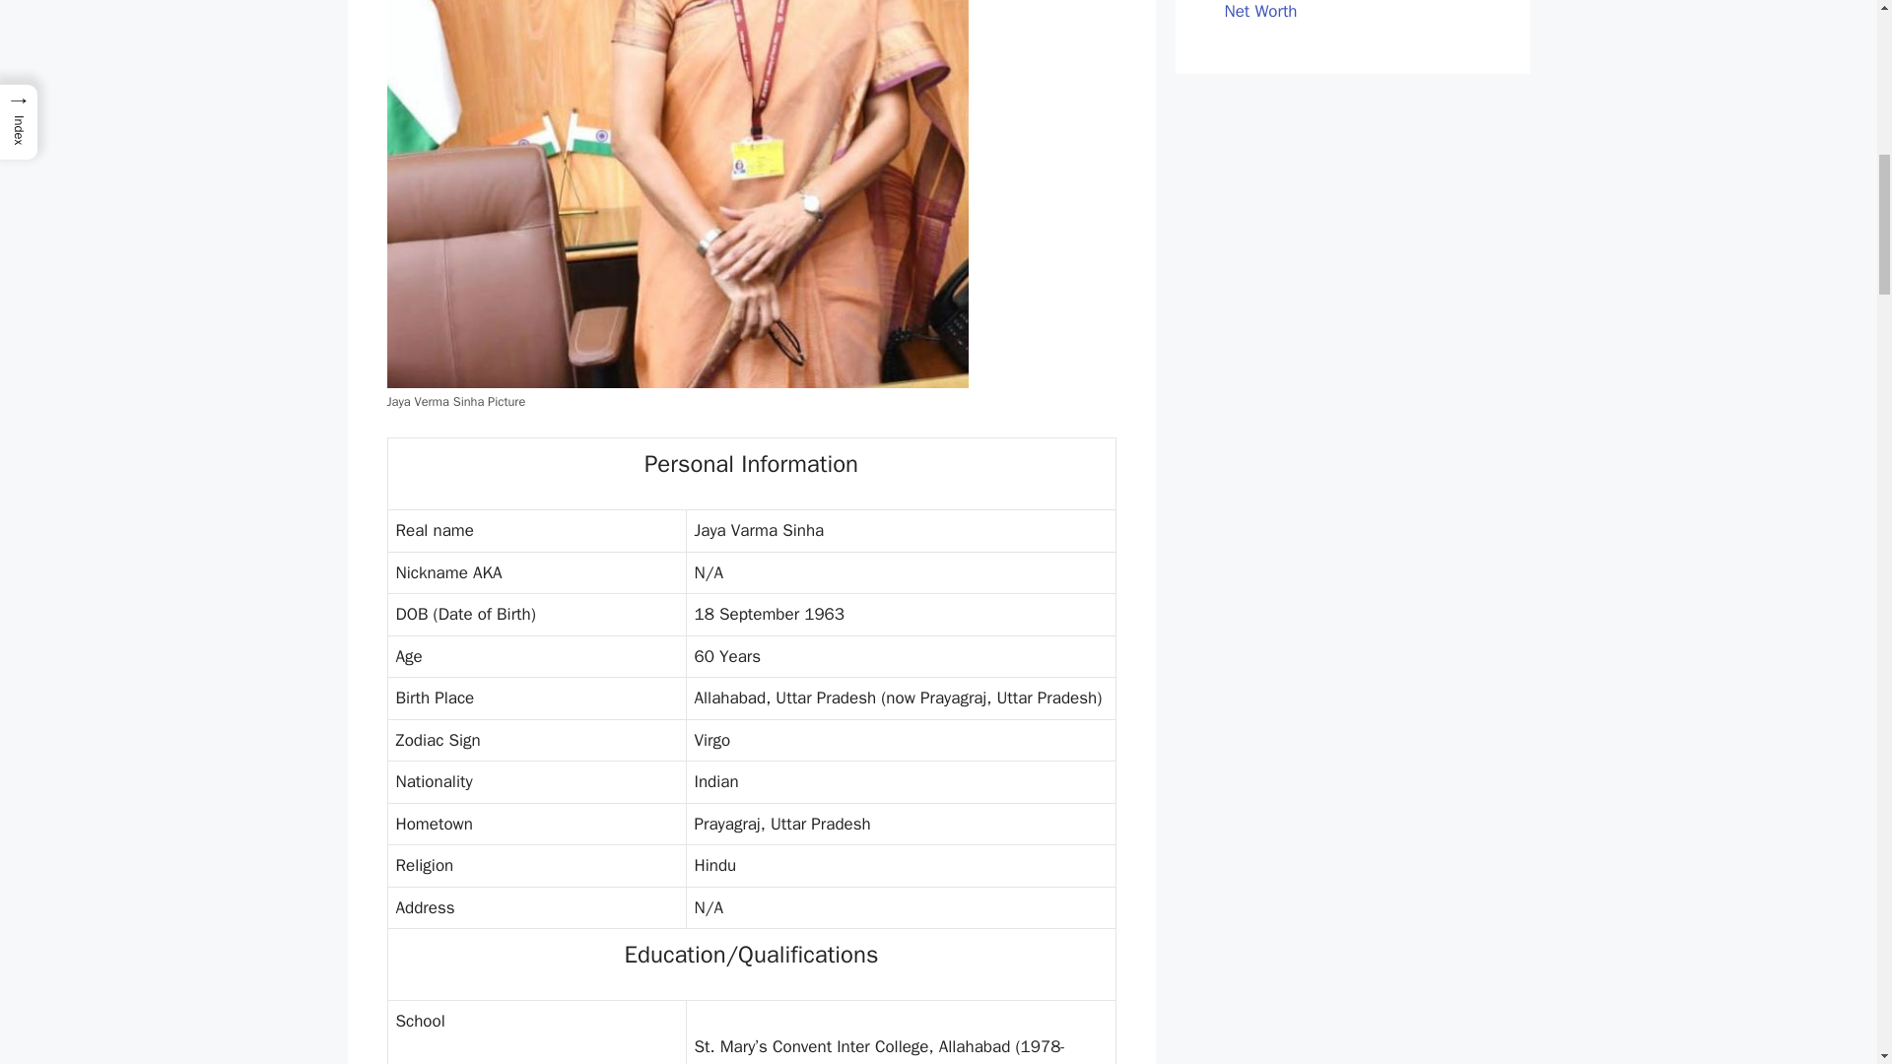 Image resolution: width=1892 pixels, height=1064 pixels. I want to click on Net Worth, so click(1259, 12).